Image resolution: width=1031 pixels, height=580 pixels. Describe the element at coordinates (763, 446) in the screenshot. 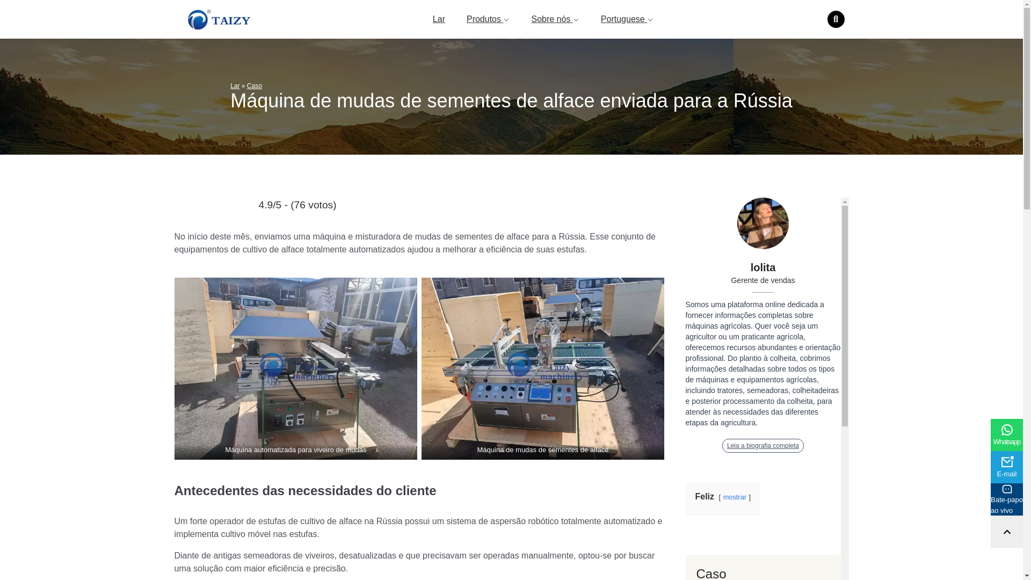

I see `Leia a biografia completa` at that location.